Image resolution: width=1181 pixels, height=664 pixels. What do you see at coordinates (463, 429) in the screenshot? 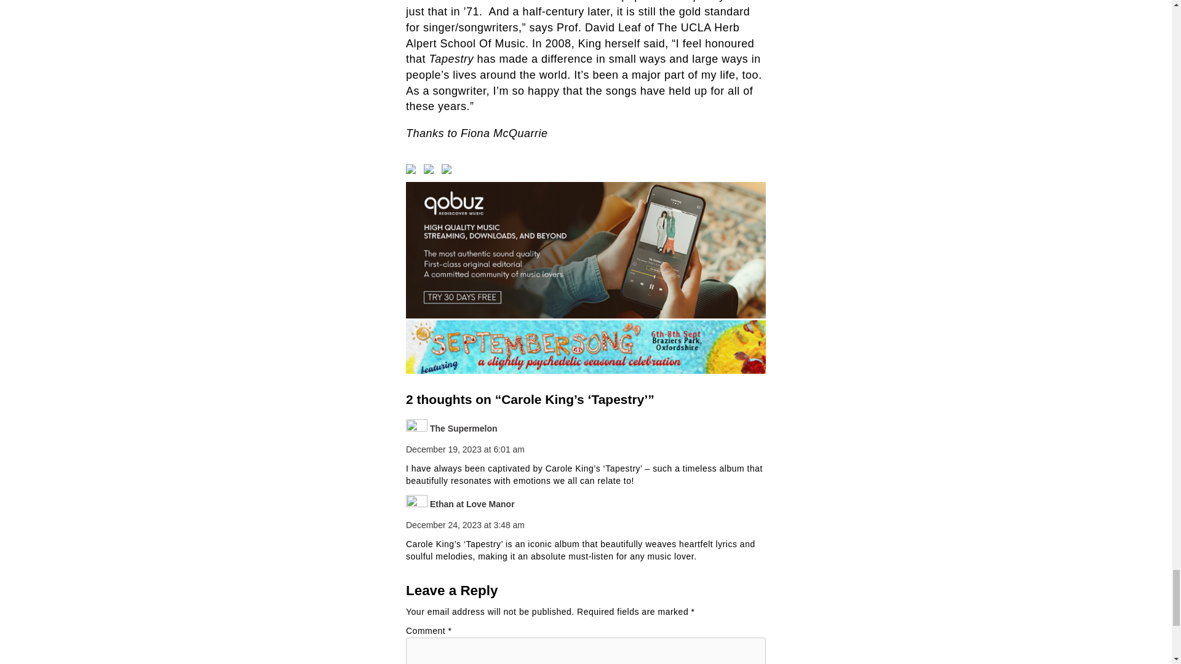
I see `The Supermelon` at bounding box center [463, 429].